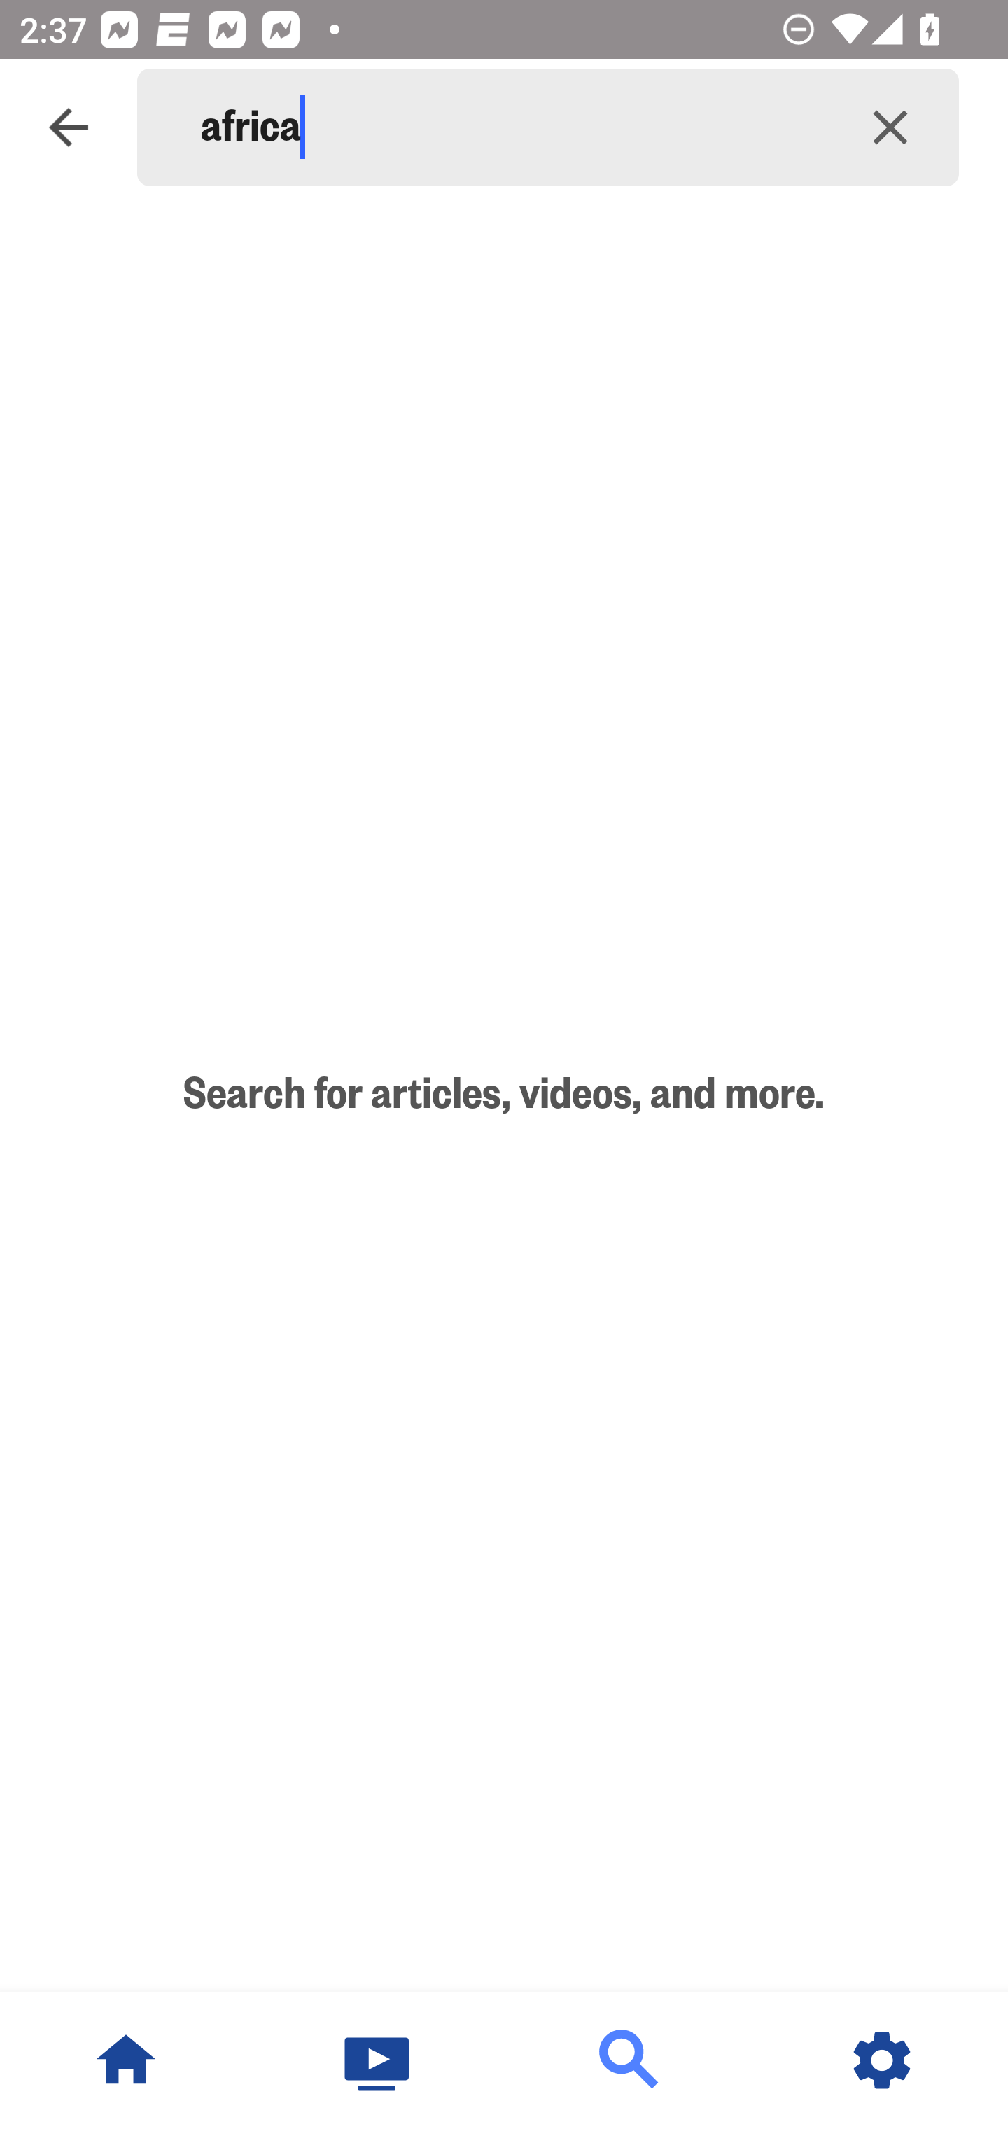 This screenshot has height=2129, width=1008. What do you see at coordinates (890, 127) in the screenshot?
I see `Clear query` at bounding box center [890, 127].